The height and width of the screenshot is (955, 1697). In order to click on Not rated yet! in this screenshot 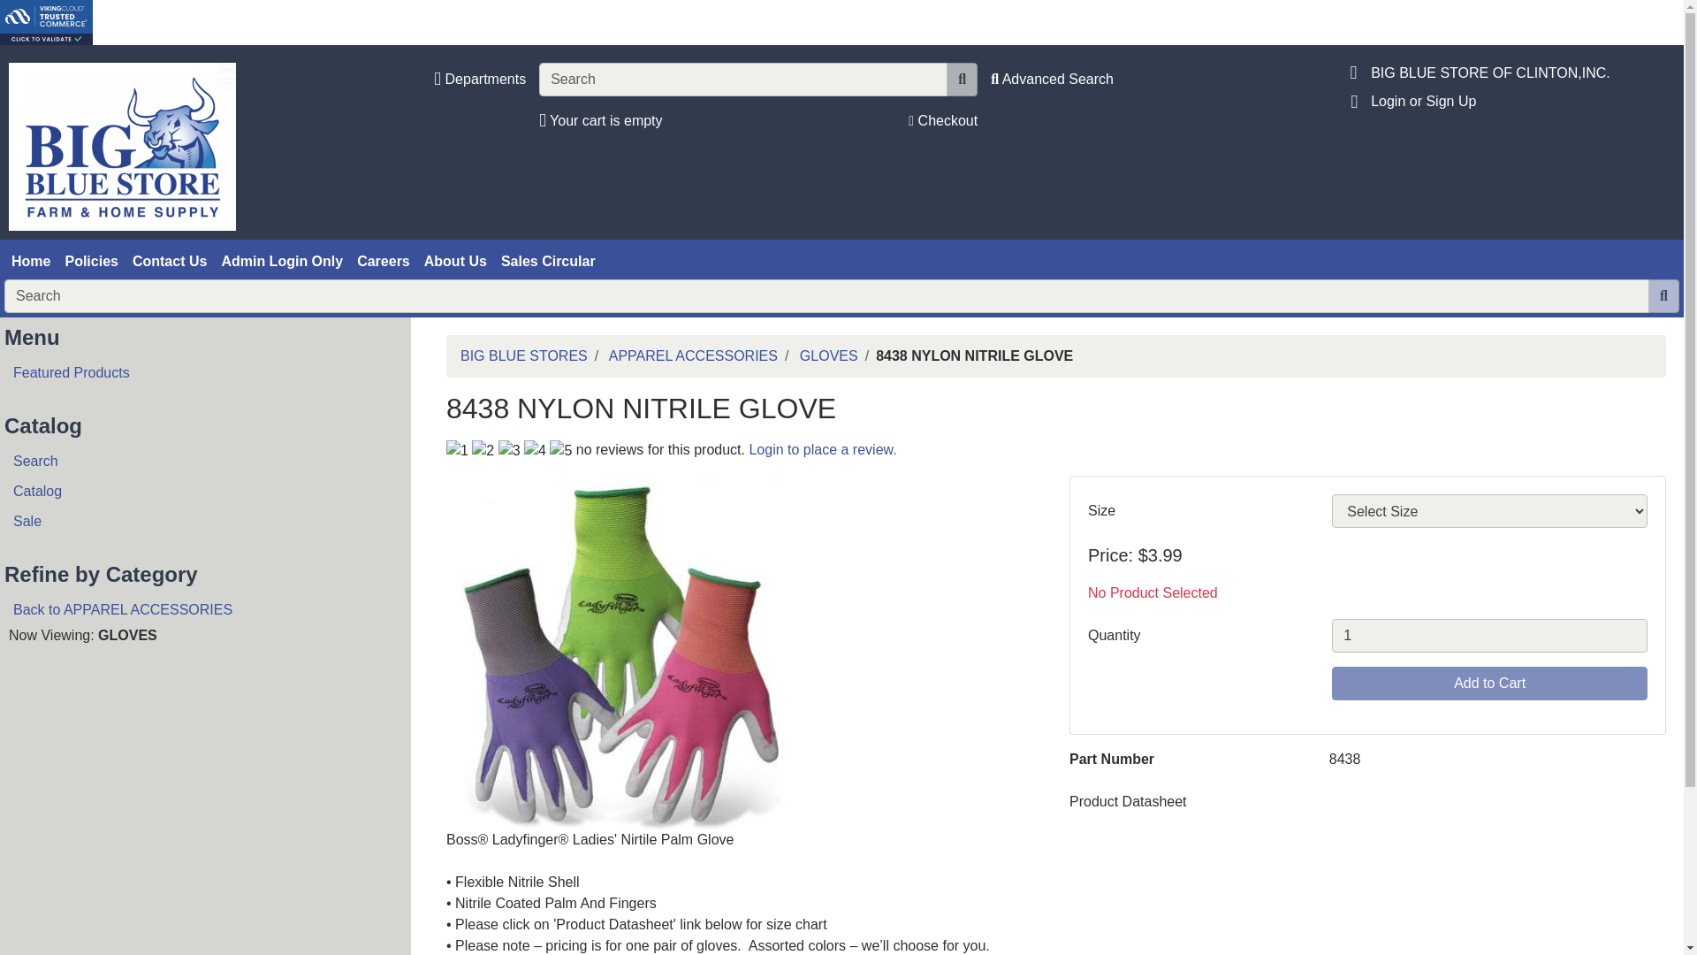, I will do `click(560, 450)`.